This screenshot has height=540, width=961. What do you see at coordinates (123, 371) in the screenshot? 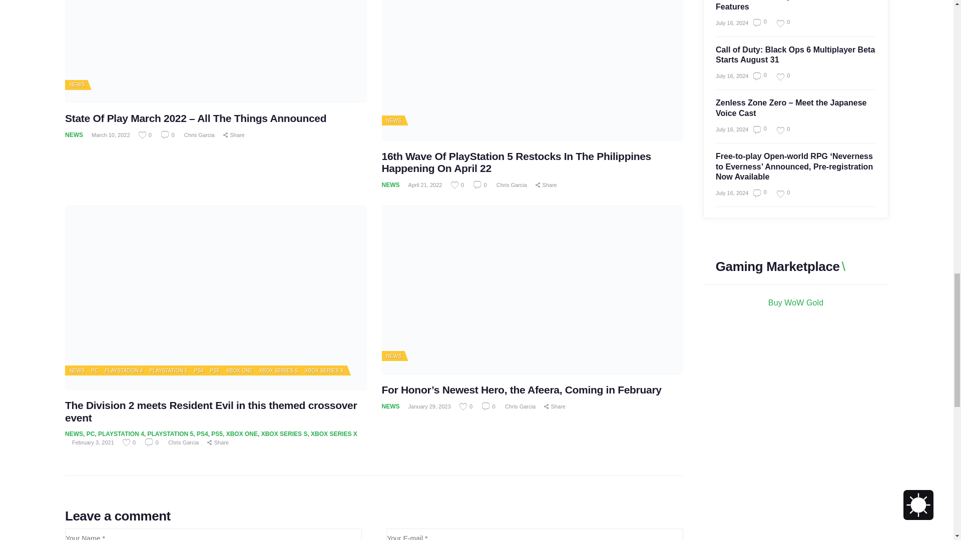
I see `View all posts in Playstation 4` at bounding box center [123, 371].